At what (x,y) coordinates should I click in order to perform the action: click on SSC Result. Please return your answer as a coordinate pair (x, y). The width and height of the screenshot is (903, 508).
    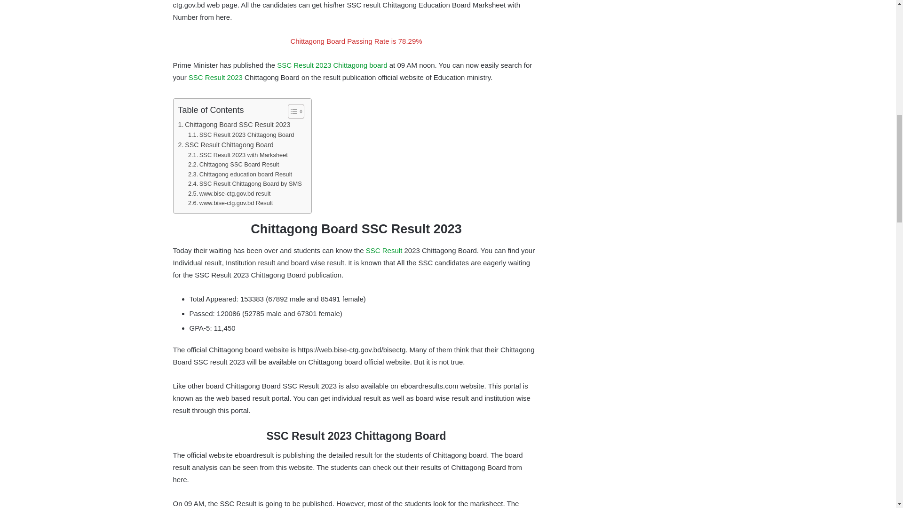
    Looking at the image, I should click on (384, 250).